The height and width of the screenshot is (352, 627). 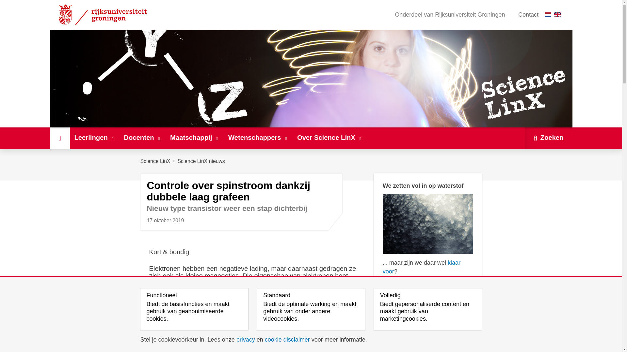 What do you see at coordinates (330, 138) in the screenshot?
I see `Over Science LinX` at bounding box center [330, 138].